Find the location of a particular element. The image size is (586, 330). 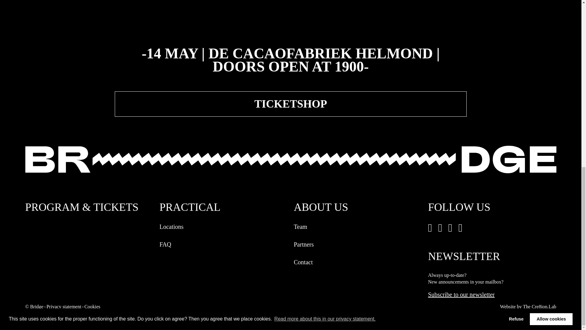

Contact is located at coordinates (358, 262).